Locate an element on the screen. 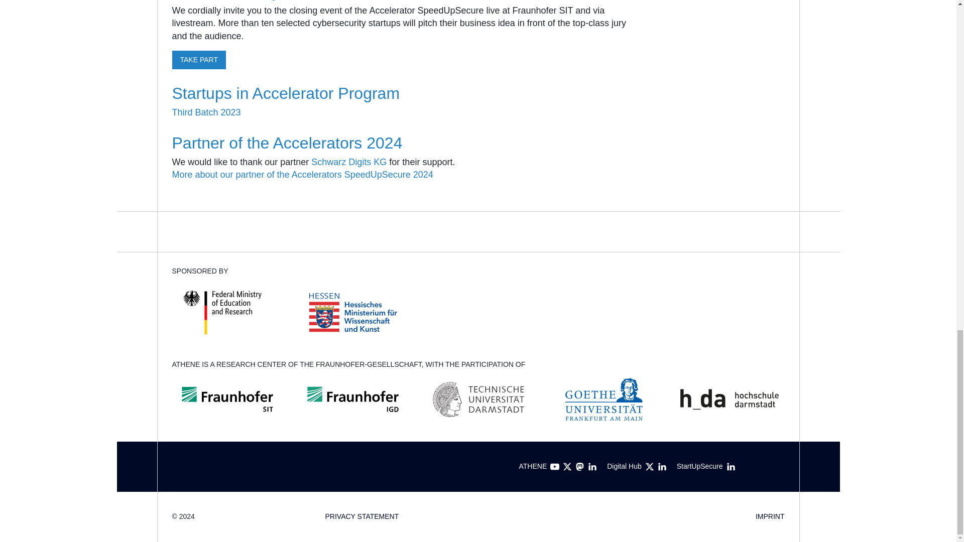 The height and width of the screenshot is (542, 964). Twitter is located at coordinates (650, 467).